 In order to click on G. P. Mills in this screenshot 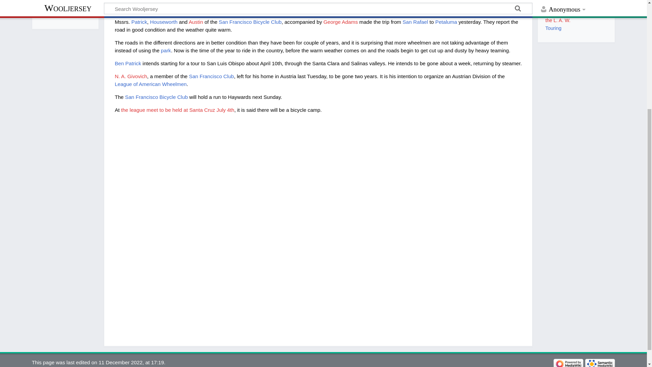, I will do `click(156, 2)`.